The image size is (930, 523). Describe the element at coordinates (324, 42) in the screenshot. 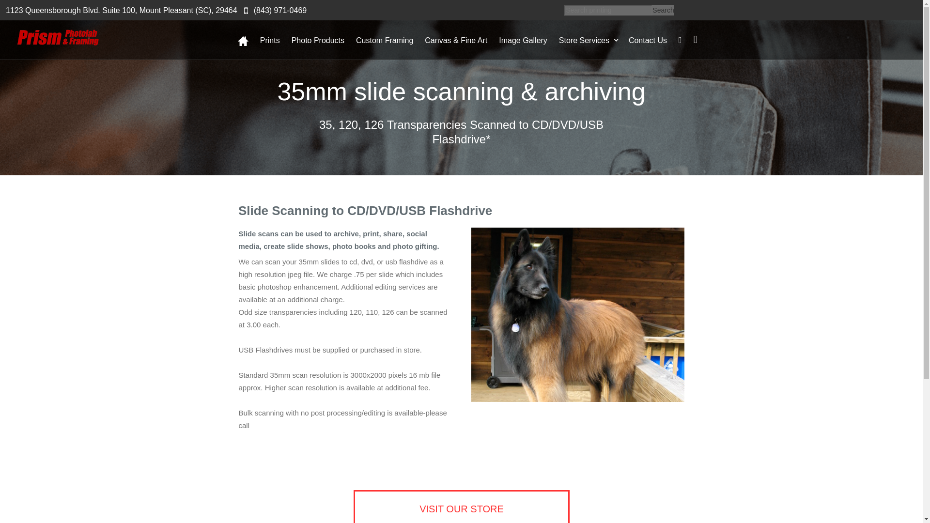

I see `Photo Products` at that location.